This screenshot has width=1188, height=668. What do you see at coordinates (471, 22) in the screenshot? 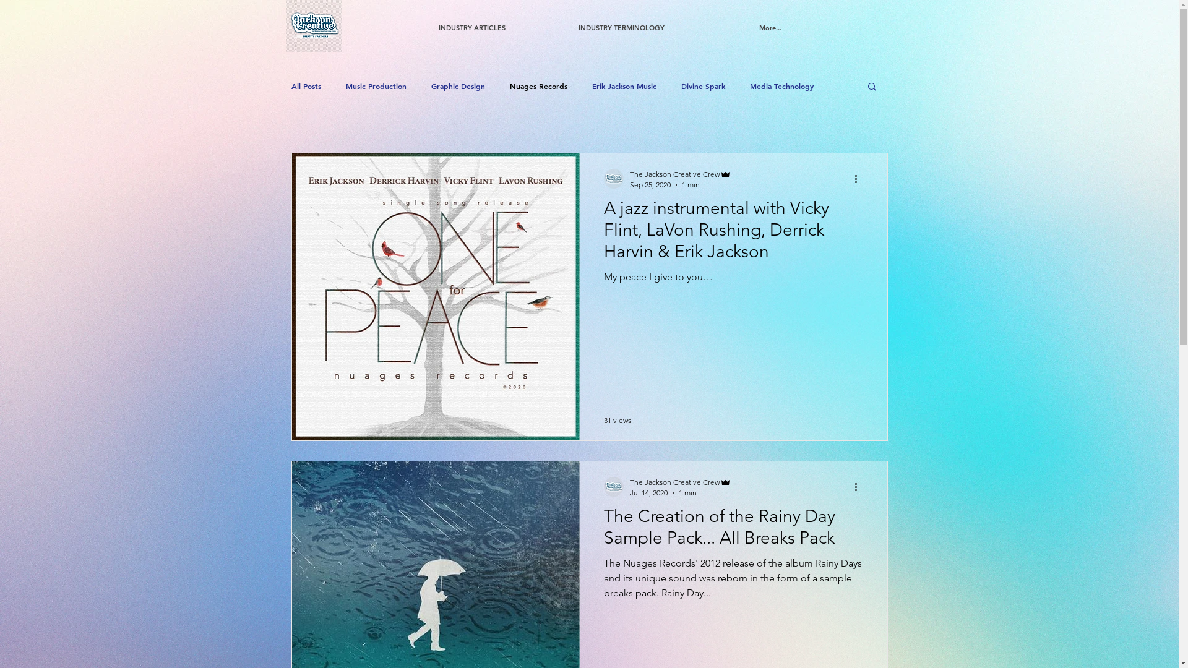
I see `INDUSTRY ARTICLES` at bounding box center [471, 22].